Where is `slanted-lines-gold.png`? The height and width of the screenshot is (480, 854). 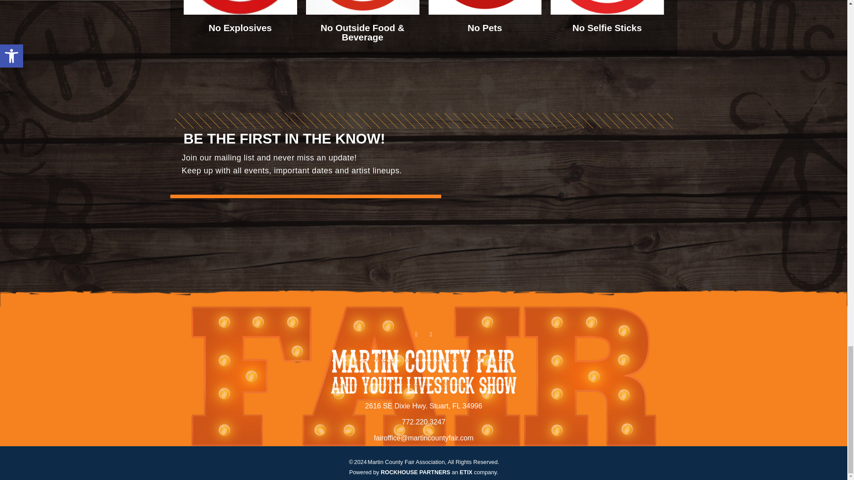 slanted-lines-gold.png is located at coordinates (423, 120).